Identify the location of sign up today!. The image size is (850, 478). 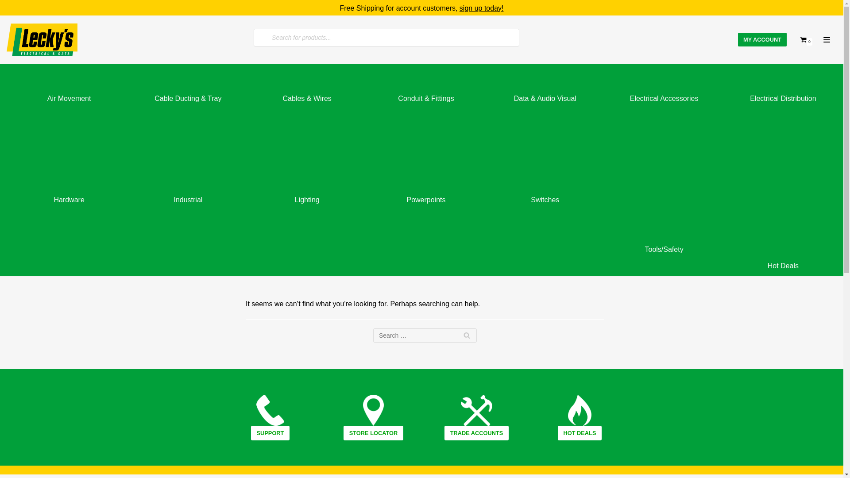
(482, 8).